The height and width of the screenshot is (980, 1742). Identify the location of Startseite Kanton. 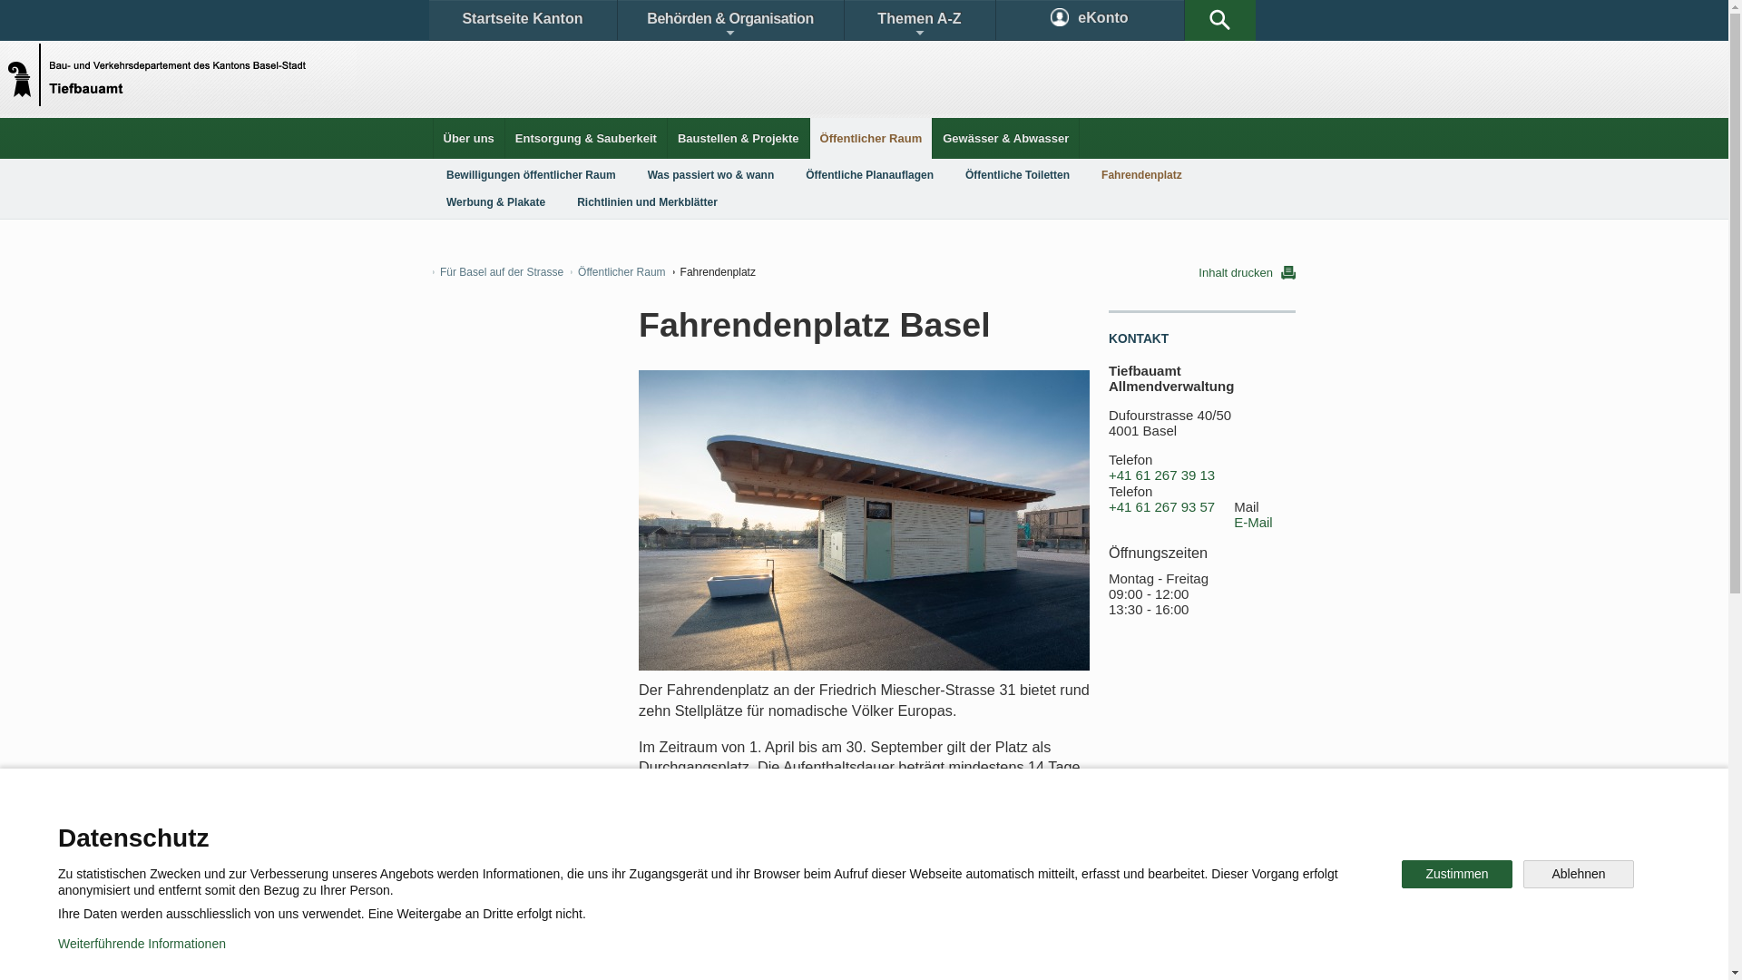
(523, 20).